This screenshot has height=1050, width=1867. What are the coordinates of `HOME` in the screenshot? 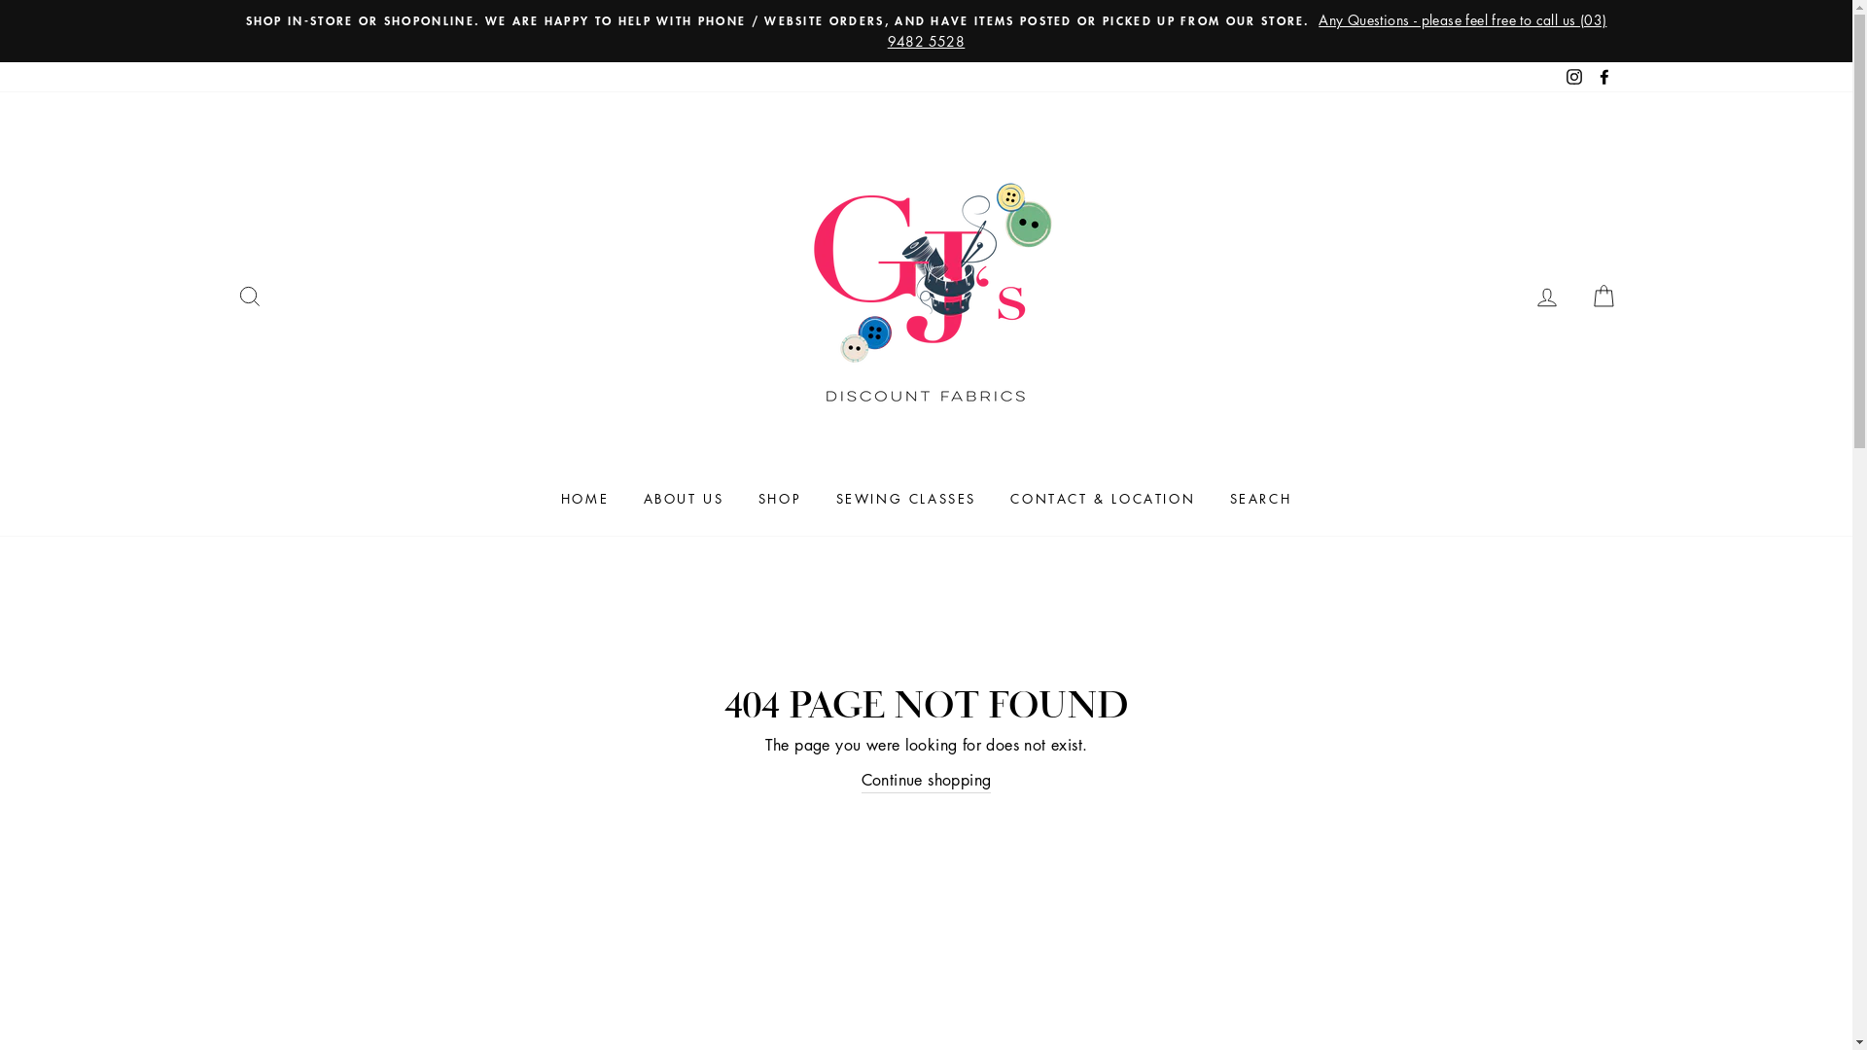 It's located at (585, 499).